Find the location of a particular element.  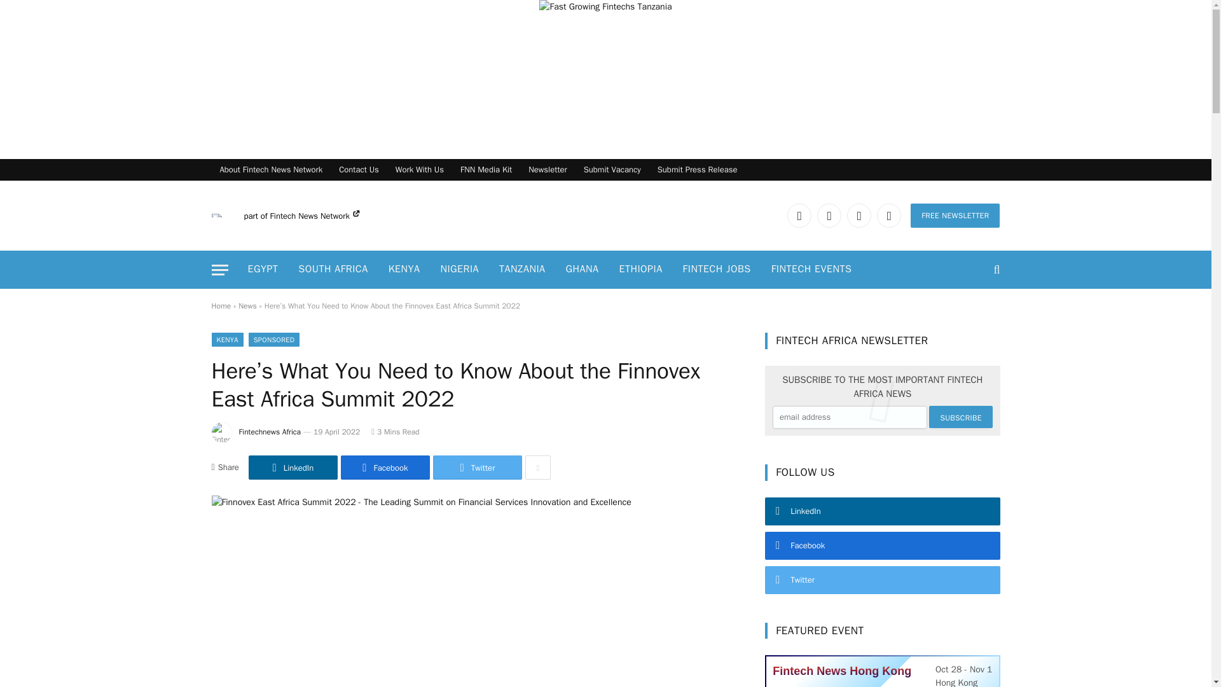

Fintech News Network is located at coordinates (315, 215).